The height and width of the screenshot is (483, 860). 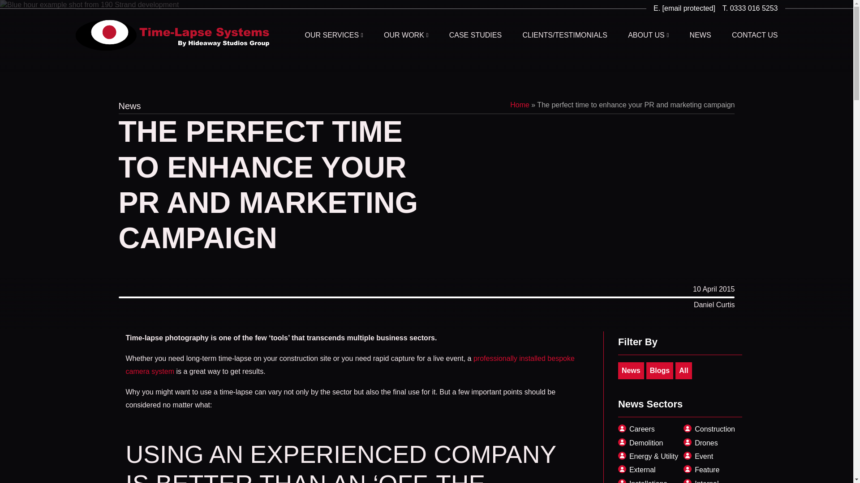 I want to click on All, so click(x=683, y=370).